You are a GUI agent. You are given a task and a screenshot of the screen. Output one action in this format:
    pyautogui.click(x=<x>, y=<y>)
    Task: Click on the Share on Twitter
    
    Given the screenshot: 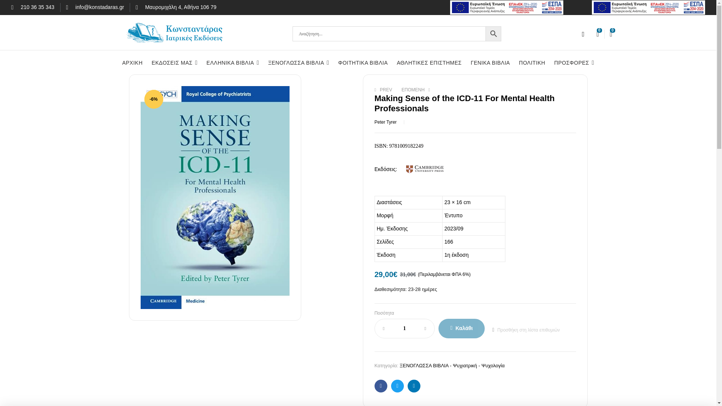 What is the action you would take?
    pyautogui.click(x=397, y=386)
    